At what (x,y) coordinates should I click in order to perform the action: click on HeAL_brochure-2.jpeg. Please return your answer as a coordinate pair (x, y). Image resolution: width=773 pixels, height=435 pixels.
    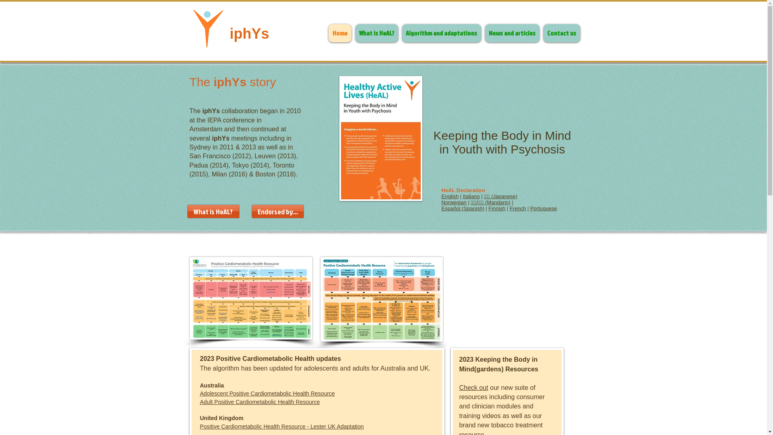
    Looking at the image, I should click on (380, 139).